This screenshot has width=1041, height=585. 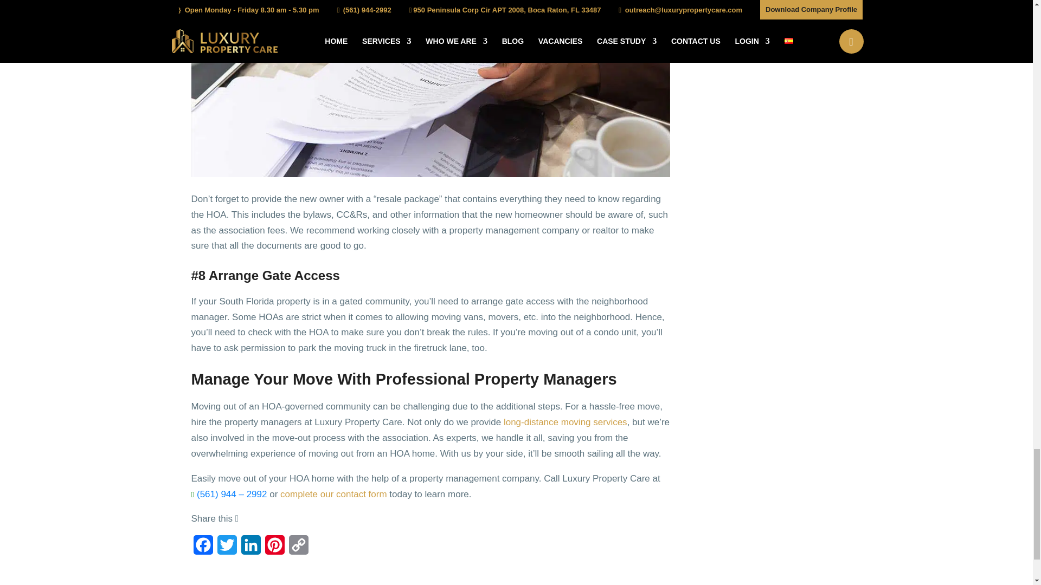 I want to click on Facebook, so click(x=202, y=548).